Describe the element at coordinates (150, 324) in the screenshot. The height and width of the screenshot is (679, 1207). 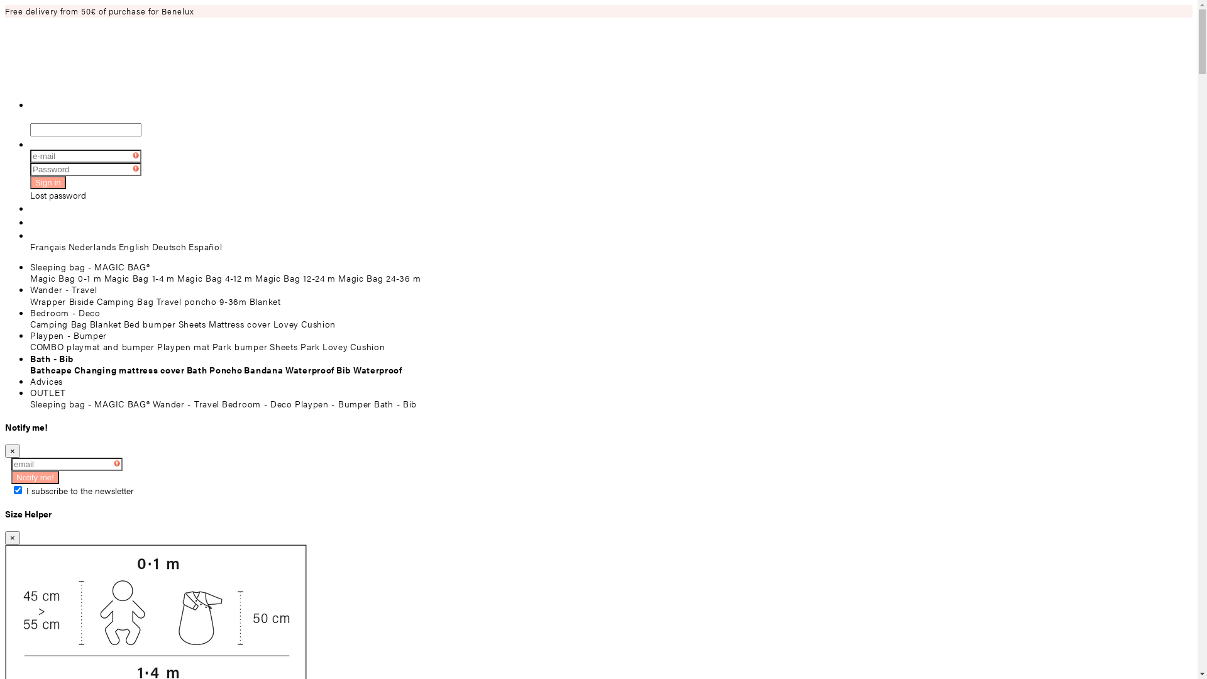
I see `Bed bumper` at that location.